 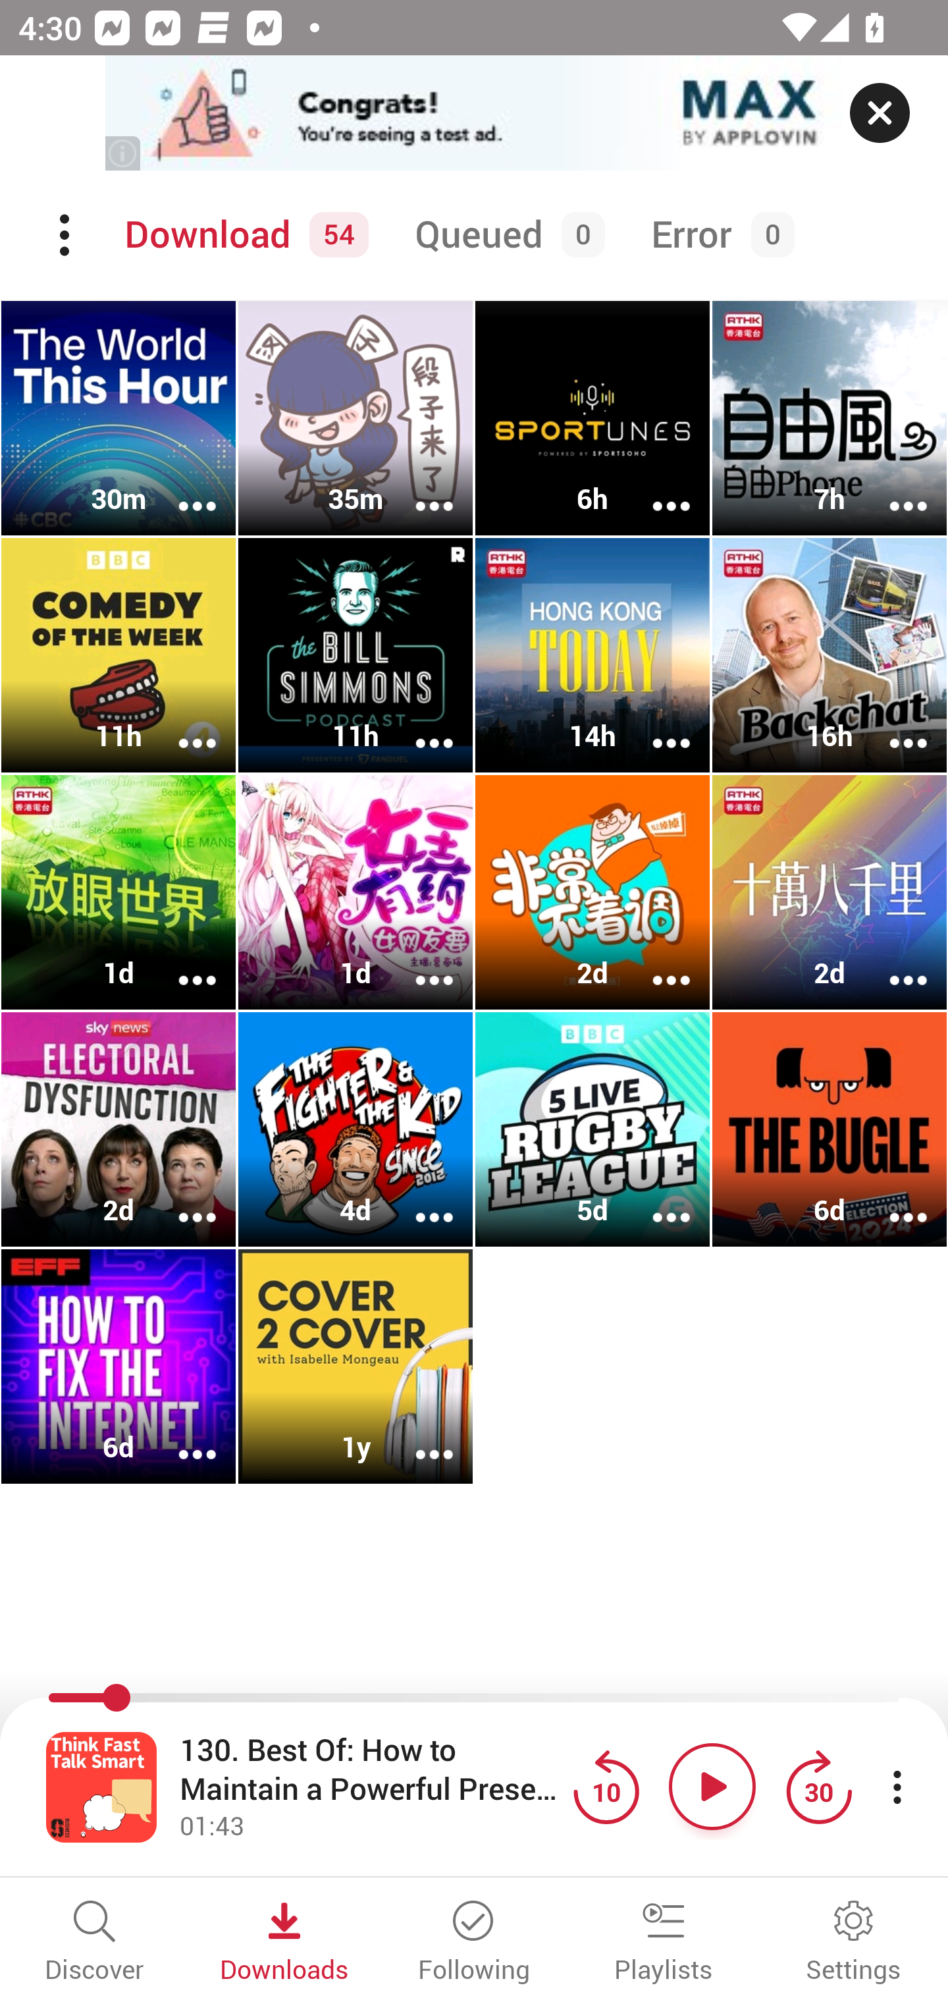 I want to click on More options, so click(x=654, y=963).